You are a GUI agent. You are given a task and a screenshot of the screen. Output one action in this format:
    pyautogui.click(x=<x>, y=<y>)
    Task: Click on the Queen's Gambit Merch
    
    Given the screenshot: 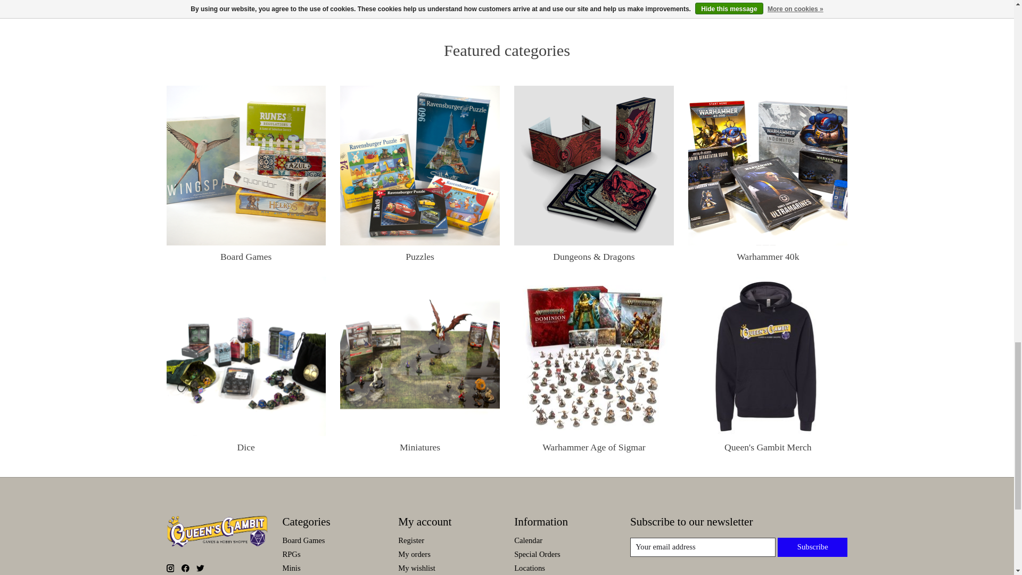 What is the action you would take?
    pyautogui.click(x=768, y=356)
    